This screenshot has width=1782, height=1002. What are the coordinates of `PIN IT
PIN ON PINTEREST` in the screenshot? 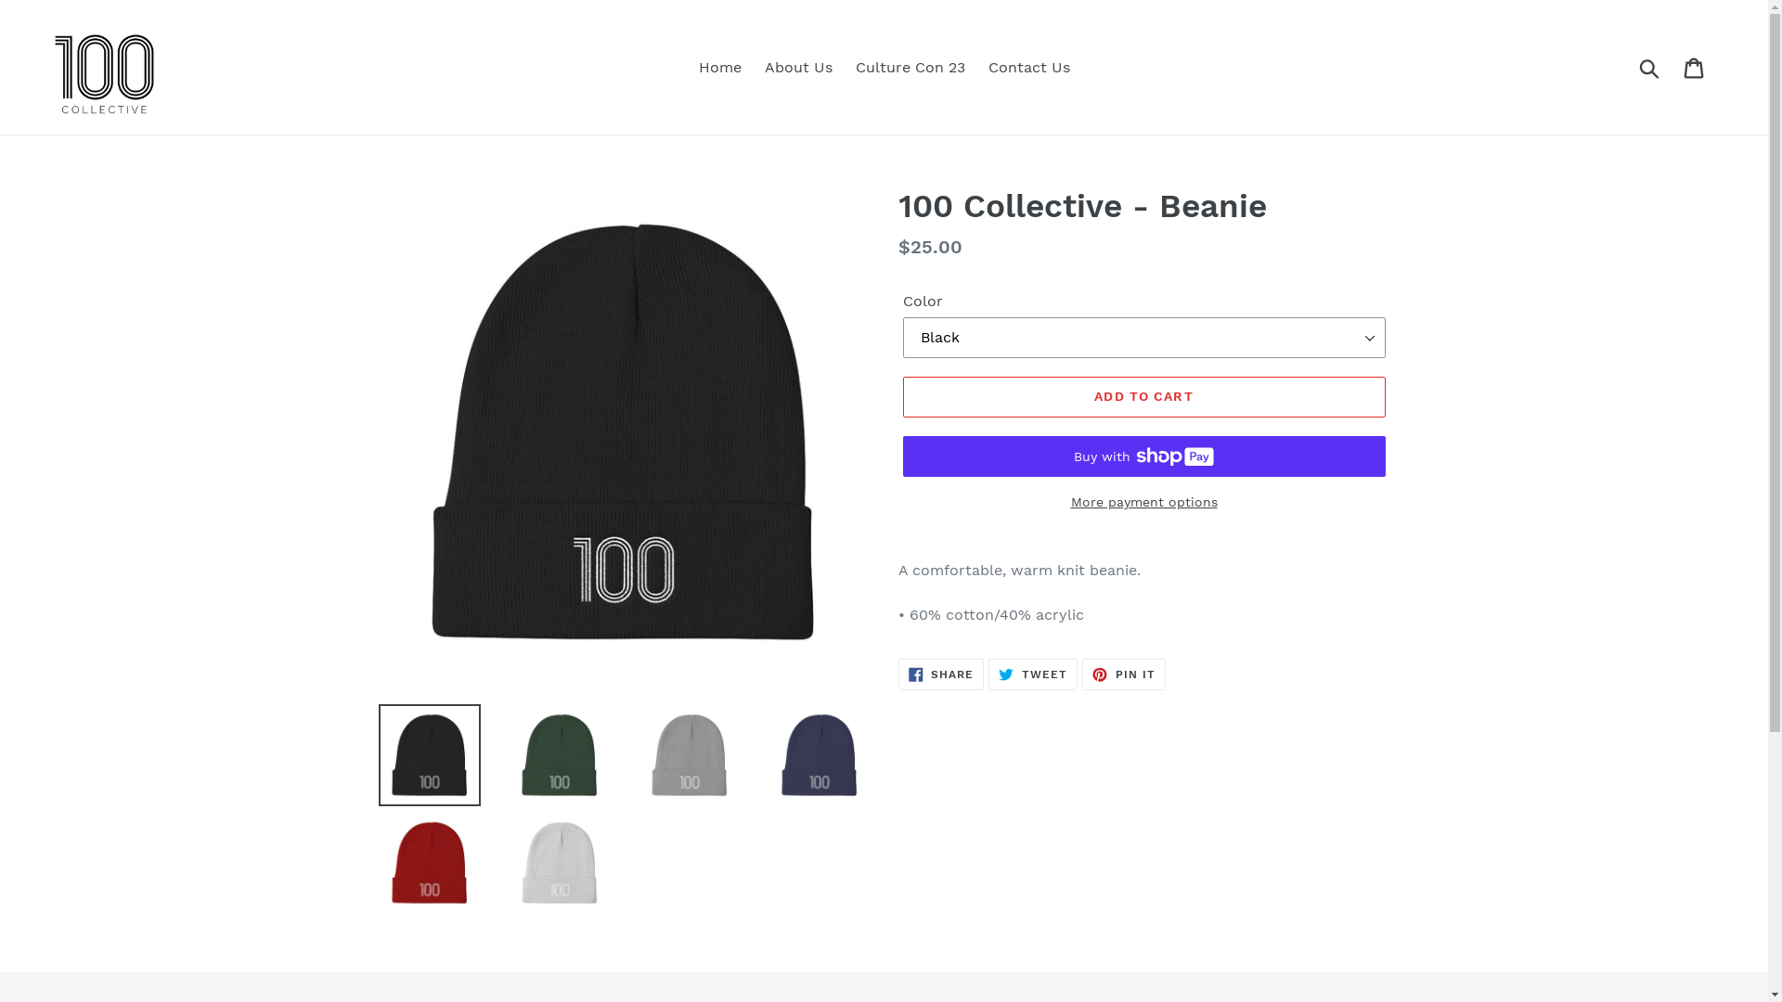 It's located at (1124, 674).